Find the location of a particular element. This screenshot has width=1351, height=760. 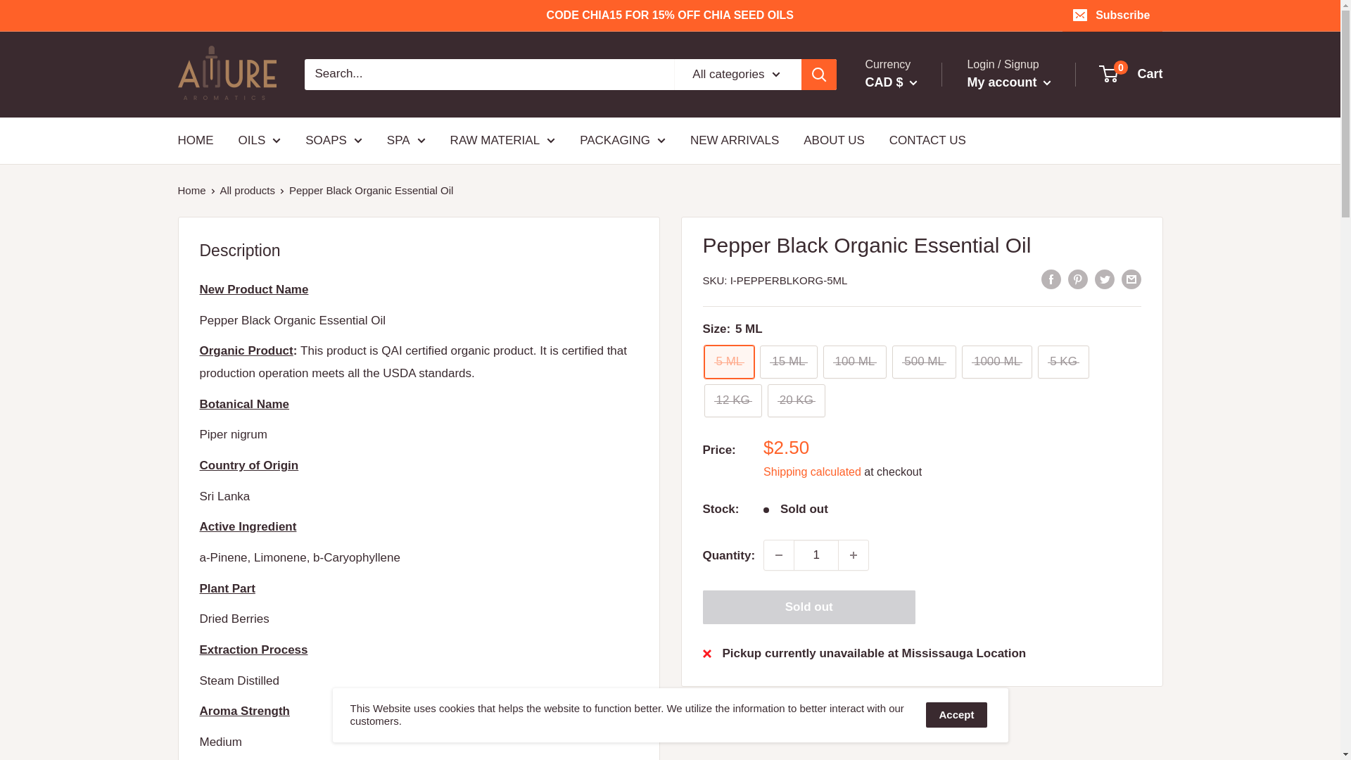

Decrease quantity by 1 is located at coordinates (779, 555).